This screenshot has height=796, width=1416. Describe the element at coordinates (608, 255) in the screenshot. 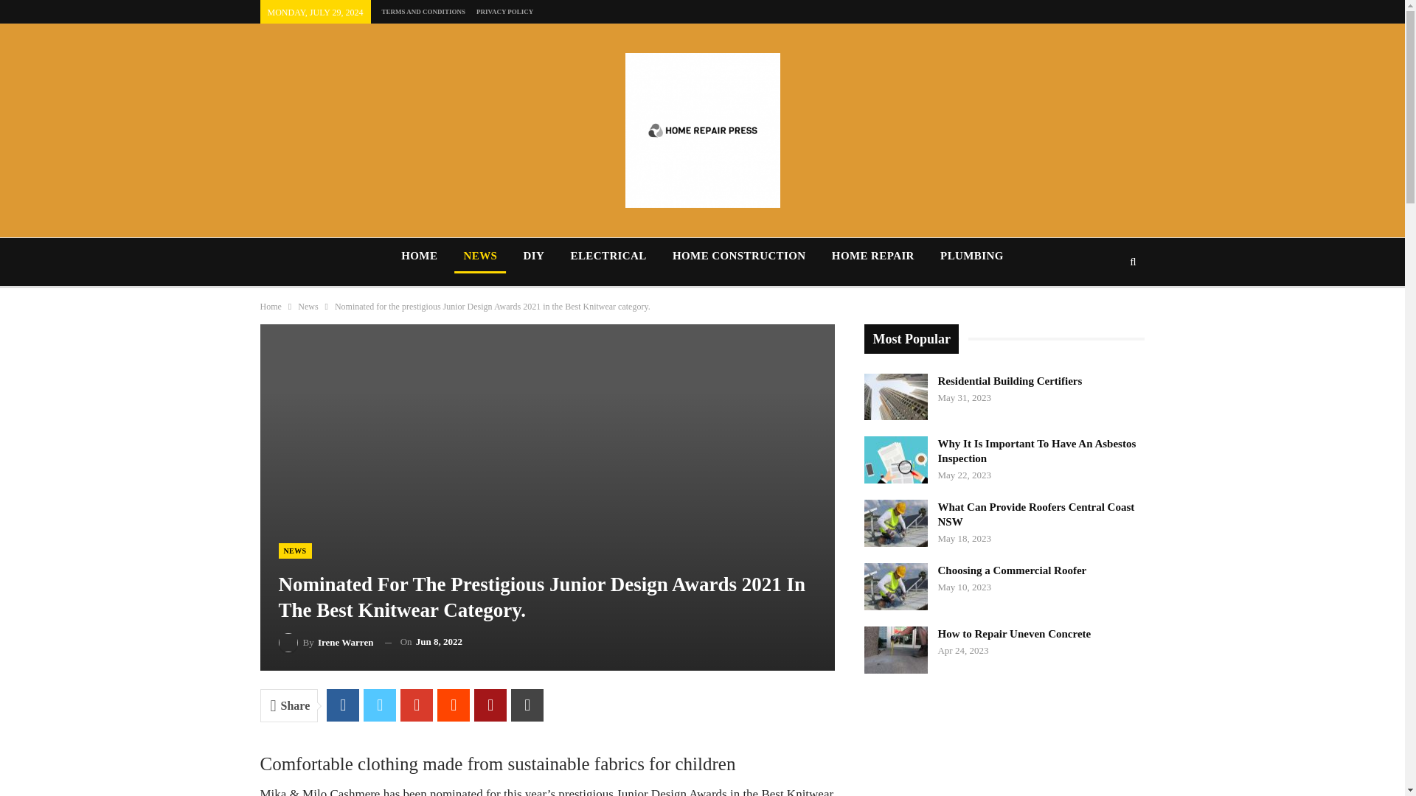

I see `ELECTRICAL` at that location.